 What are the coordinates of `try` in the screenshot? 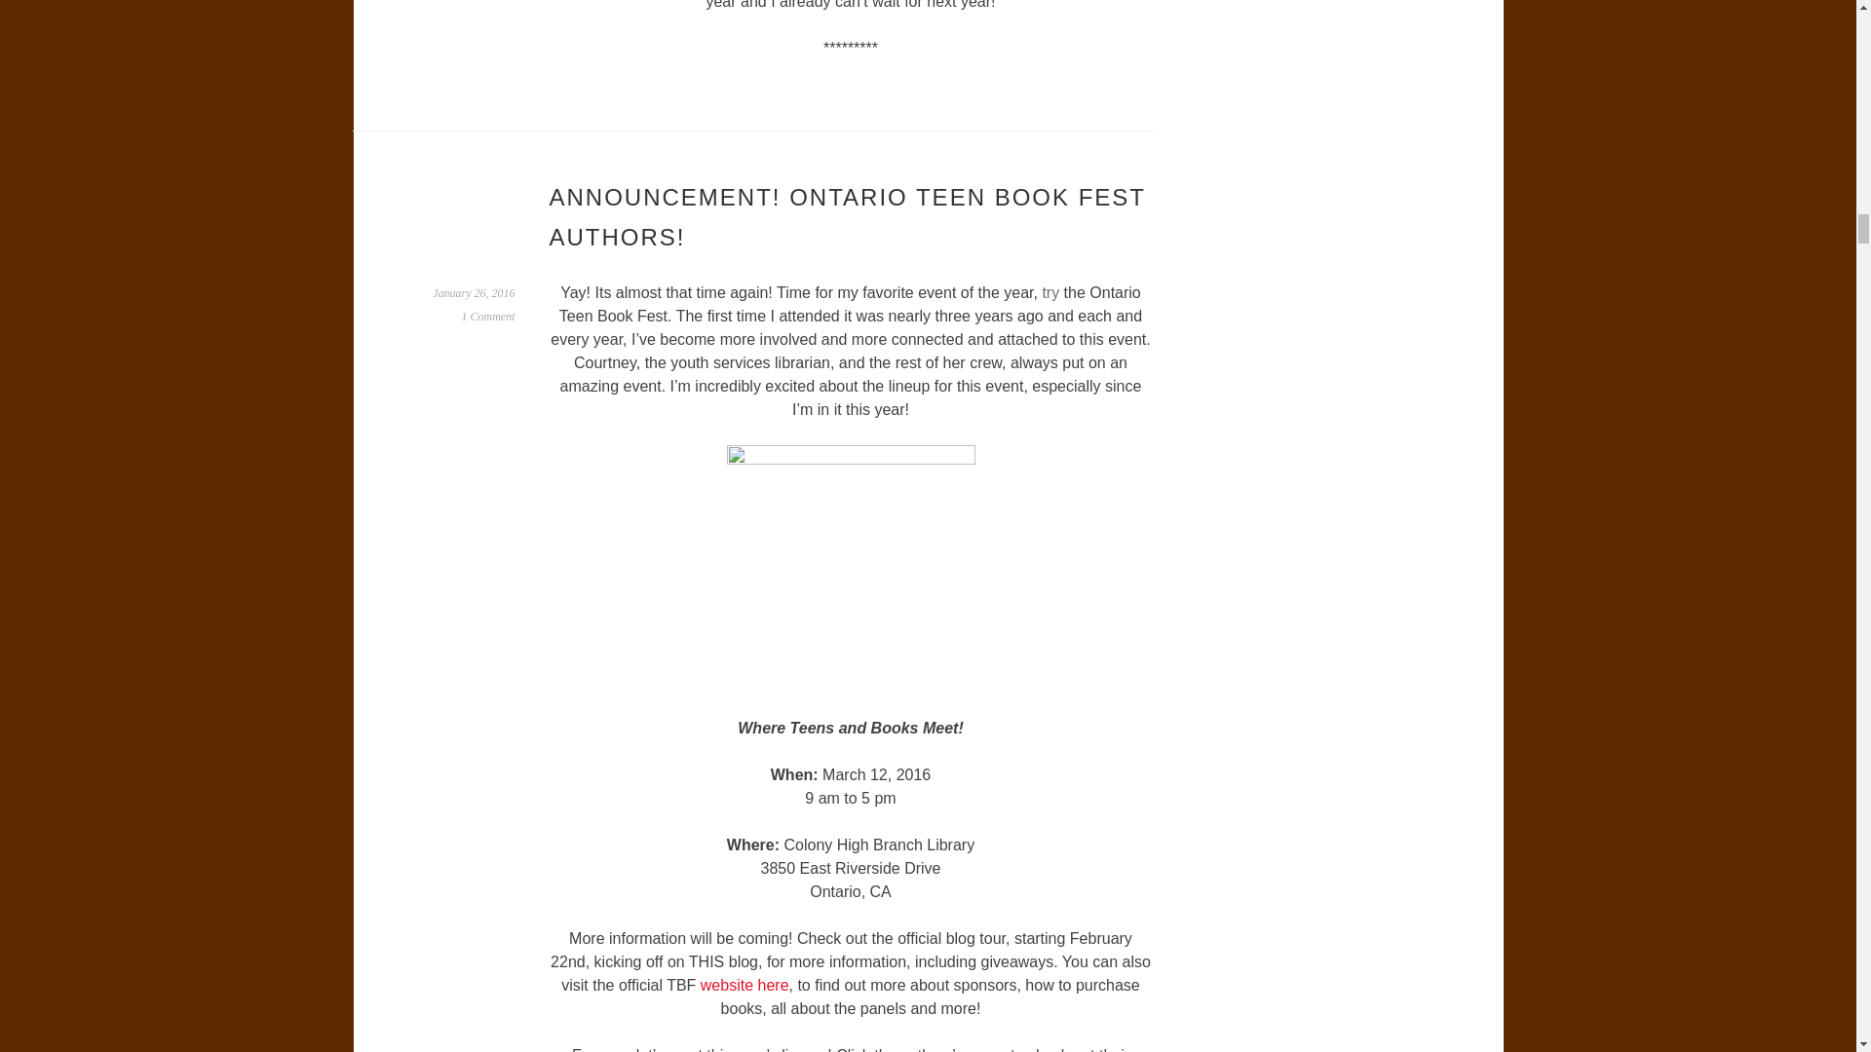 It's located at (1050, 292).